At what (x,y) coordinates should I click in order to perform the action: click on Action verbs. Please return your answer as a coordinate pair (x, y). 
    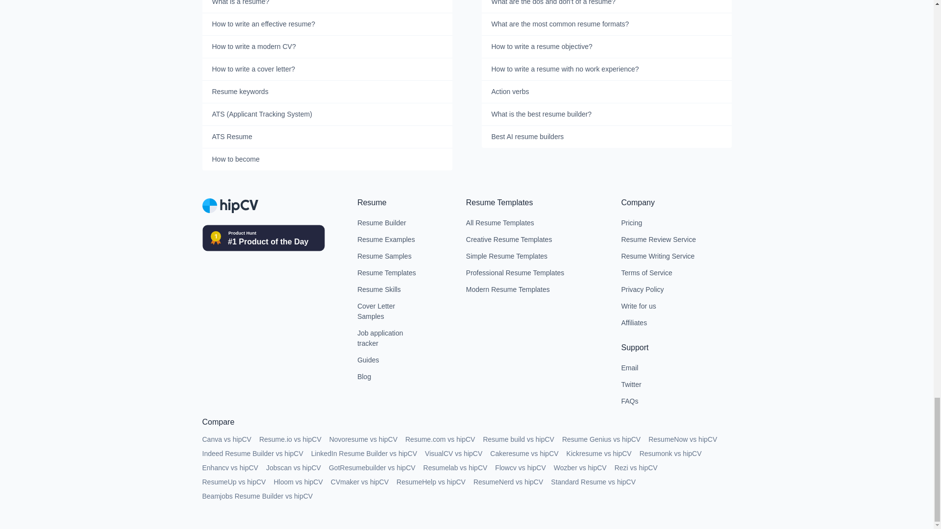
    Looking at the image, I should click on (606, 92).